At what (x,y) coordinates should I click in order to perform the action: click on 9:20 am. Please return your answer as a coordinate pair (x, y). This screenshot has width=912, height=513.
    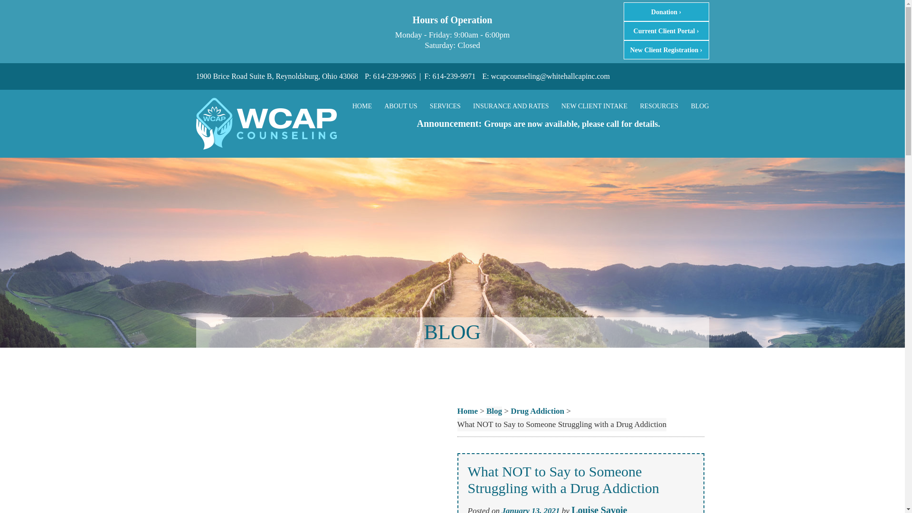
    Looking at the image, I should click on (531, 509).